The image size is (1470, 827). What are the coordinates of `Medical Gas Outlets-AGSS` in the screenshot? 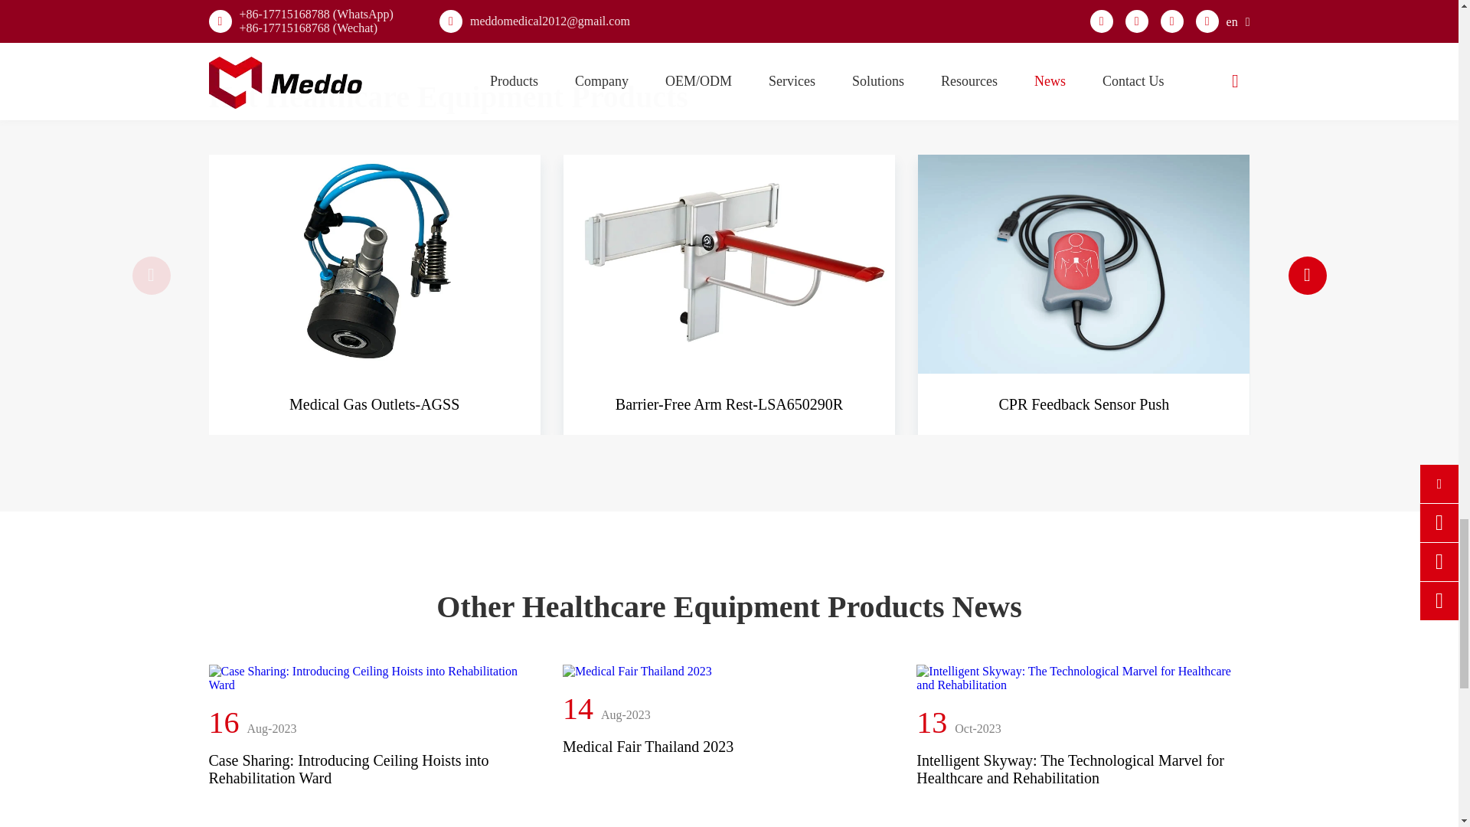 It's located at (374, 263).